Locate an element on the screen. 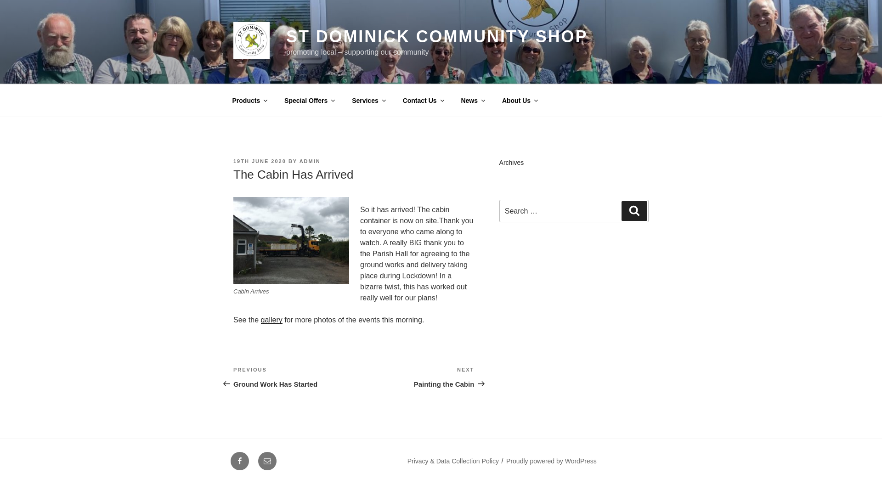  Products is located at coordinates (249, 100).